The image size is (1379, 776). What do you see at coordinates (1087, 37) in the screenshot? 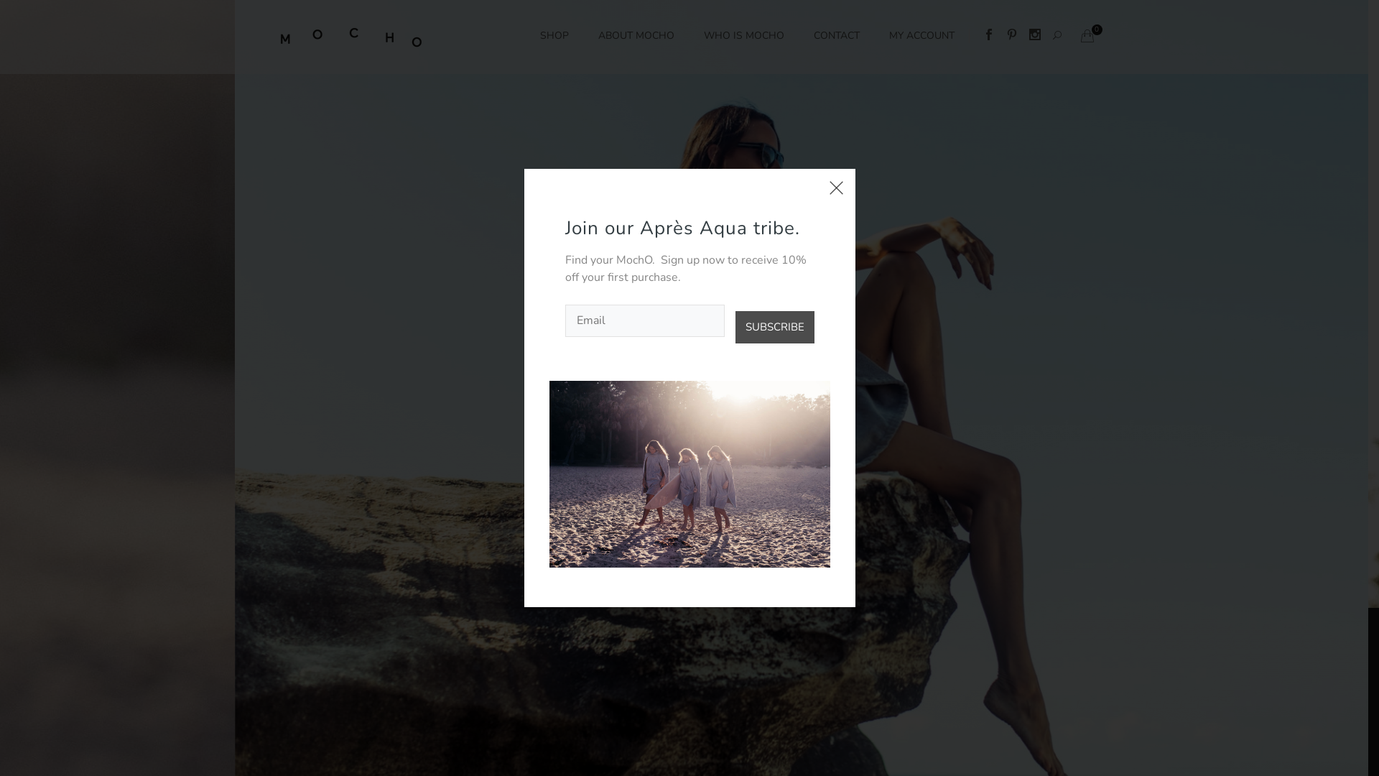
I see `0` at bounding box center [1087, 37].